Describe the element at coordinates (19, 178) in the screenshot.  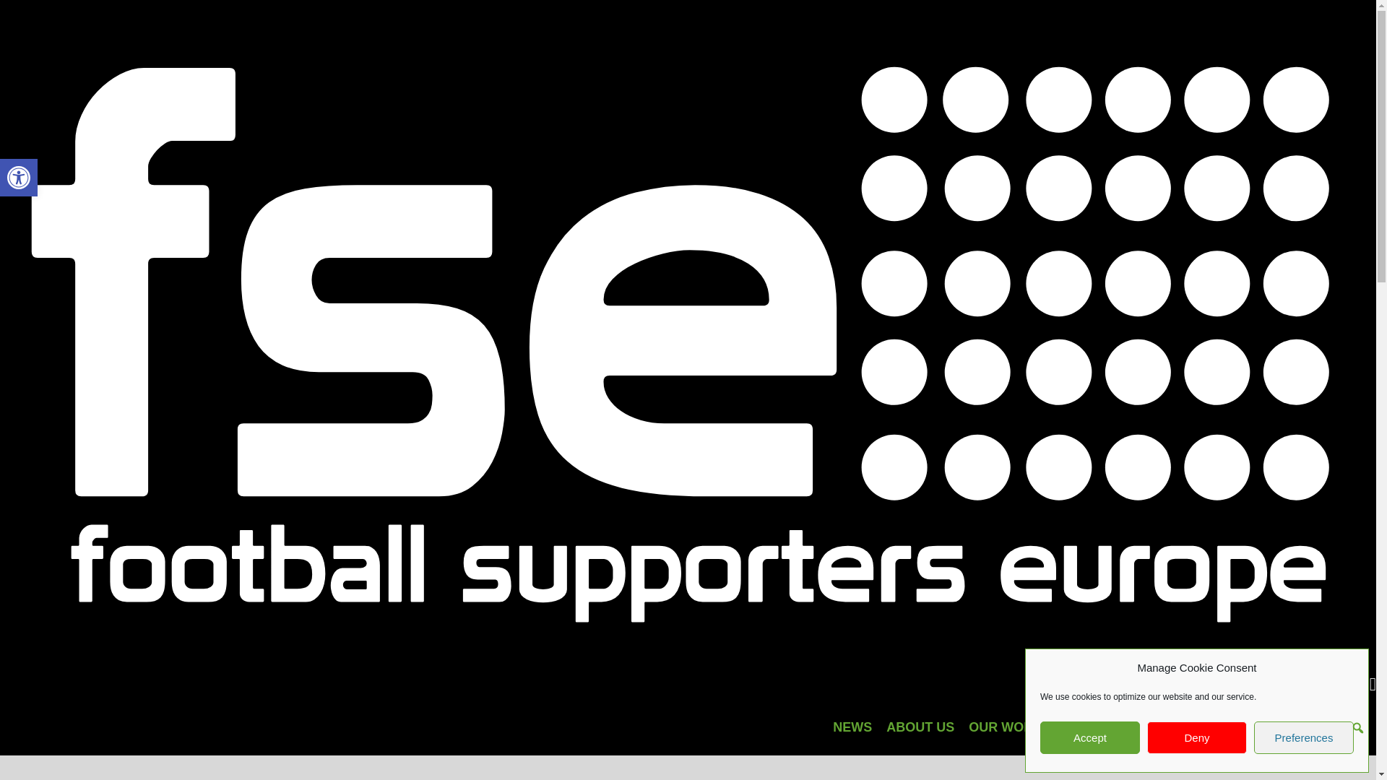
I see `Accessibility Tools` at that location.